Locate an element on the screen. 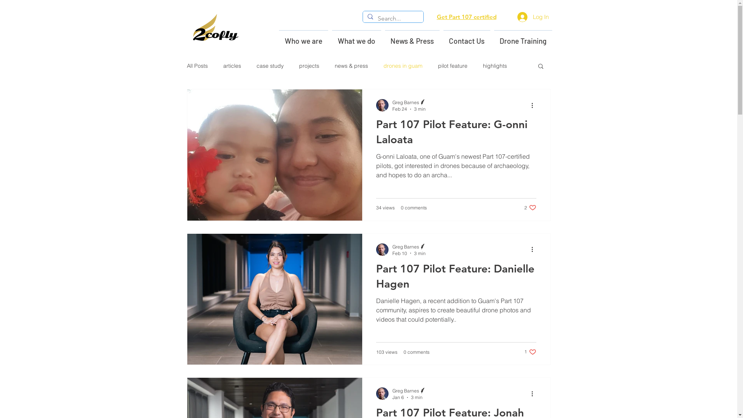 This screenshot has height=418, width=743. All Posts is located at coordinates (197, 66).